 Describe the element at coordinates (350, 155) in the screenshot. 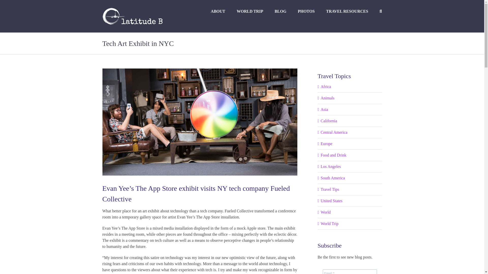

I see `Food and Drink` at that location.